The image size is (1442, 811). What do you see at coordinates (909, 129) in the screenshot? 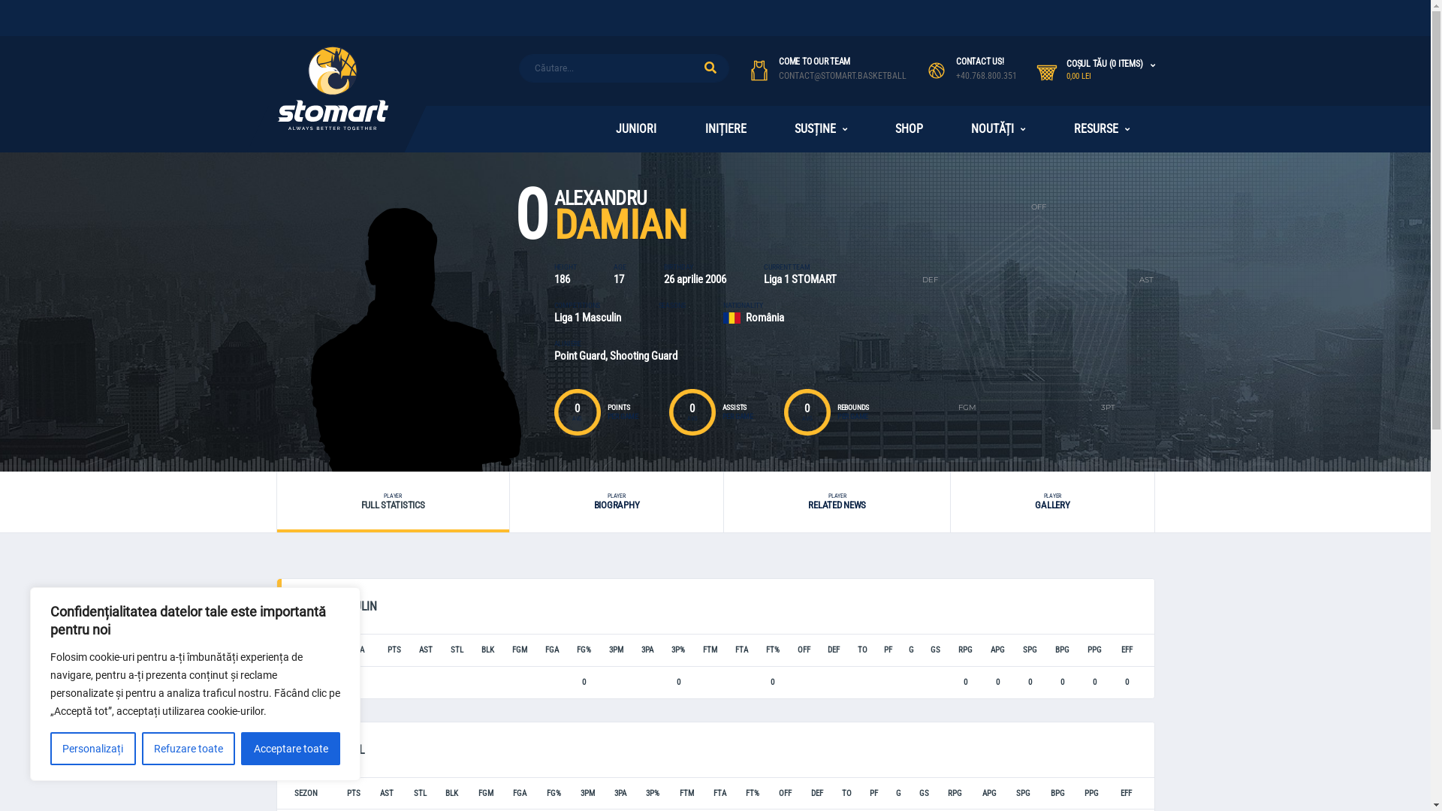
I see `SHOP` at bounding box center [909, 129].